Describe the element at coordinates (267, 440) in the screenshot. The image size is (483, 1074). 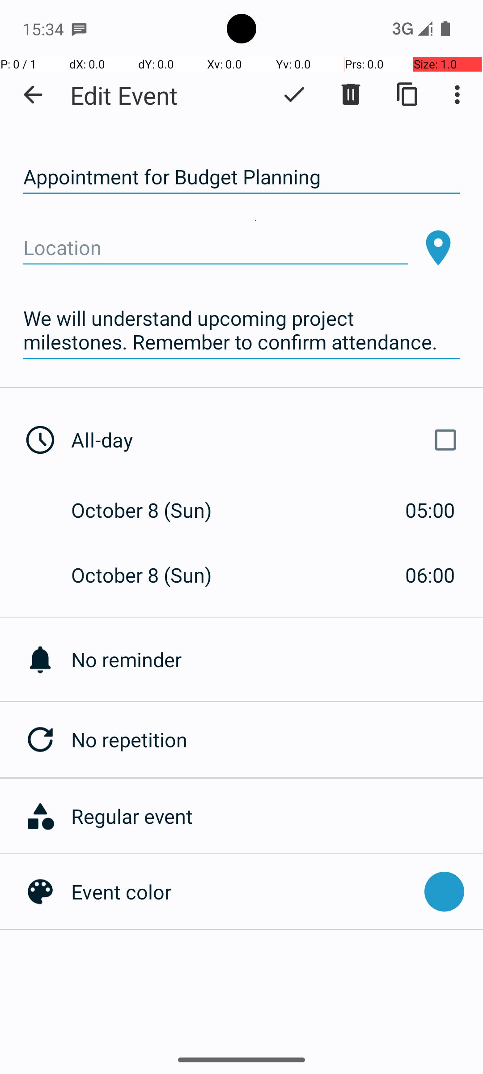
I see `All-day` at that location.